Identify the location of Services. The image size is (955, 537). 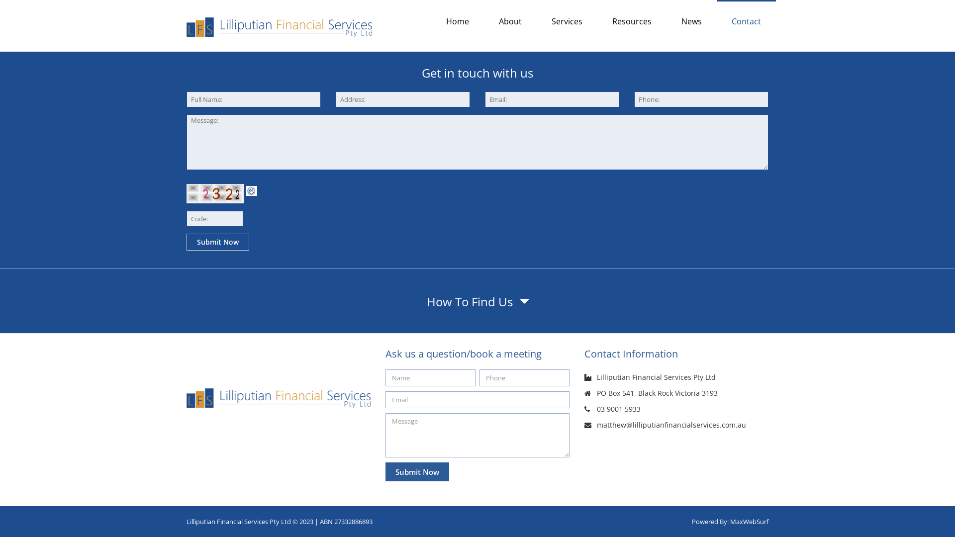
(567, 21).